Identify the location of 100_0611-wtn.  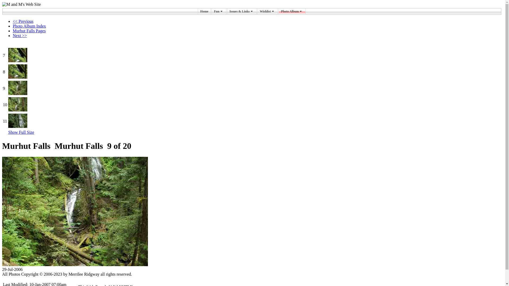
(18, 88).